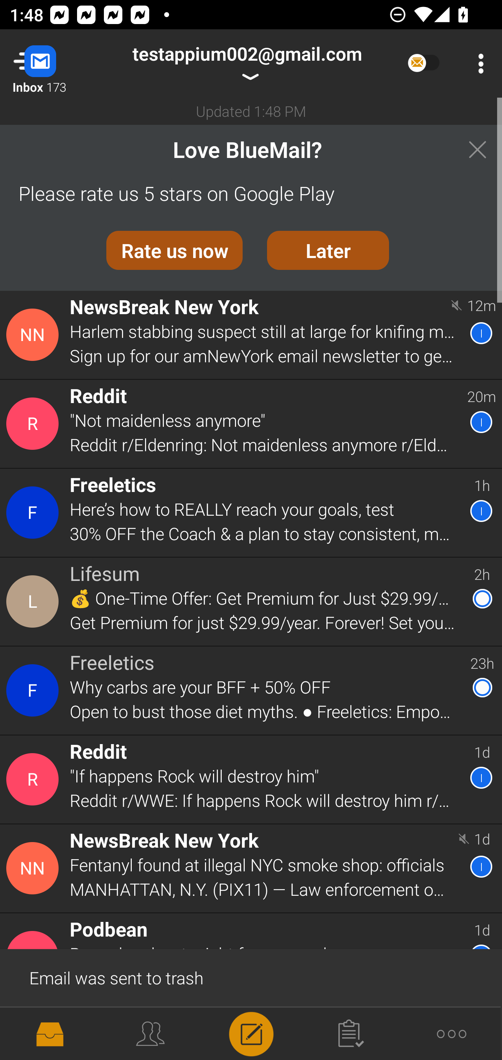 The height and width of the screenshot is (1060, 502). I want to click on Contact Details, so click(34, 601).